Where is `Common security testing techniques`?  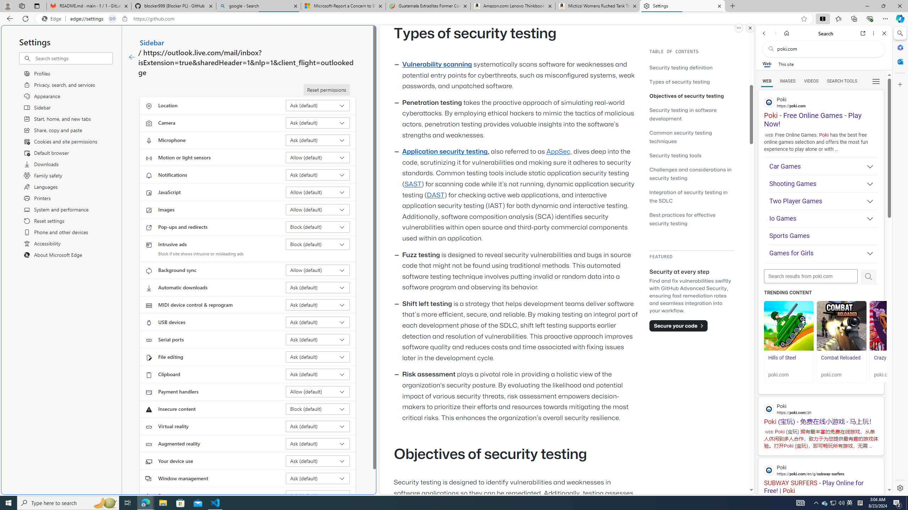
Common security testing techniques is located at coordinates (692, 137).